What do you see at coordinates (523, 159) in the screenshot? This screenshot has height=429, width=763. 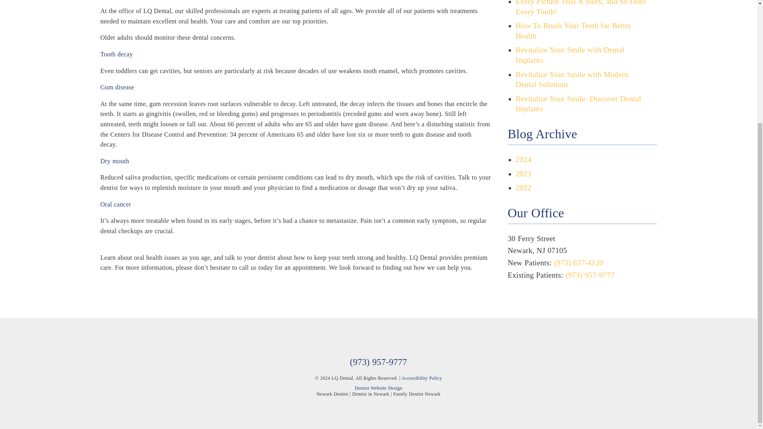 I see `2024` at bounding box center [523, 159].